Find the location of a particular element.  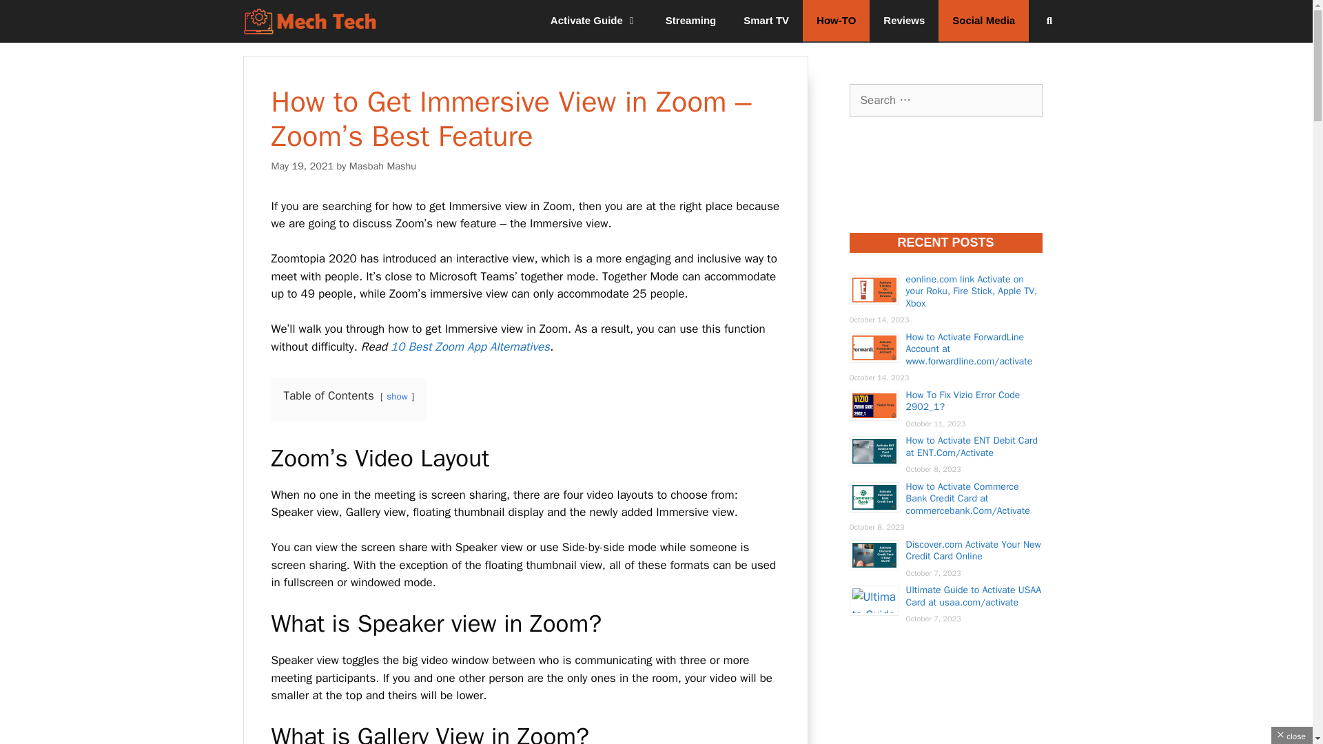

How-TO is located at coordinates (836, 21).